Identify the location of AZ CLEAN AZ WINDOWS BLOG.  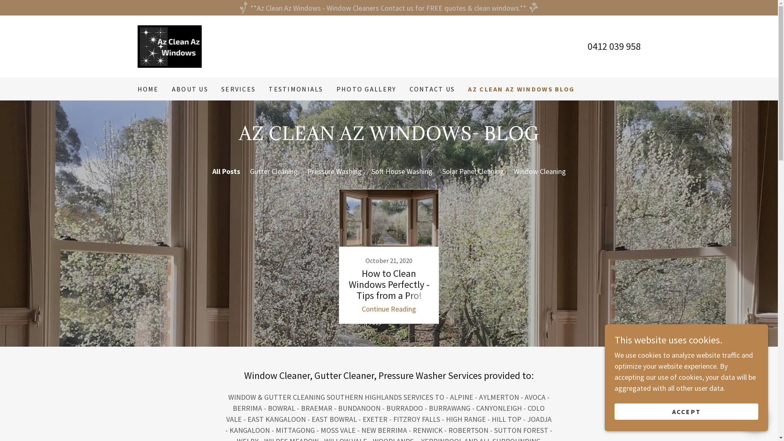
(521, 89).